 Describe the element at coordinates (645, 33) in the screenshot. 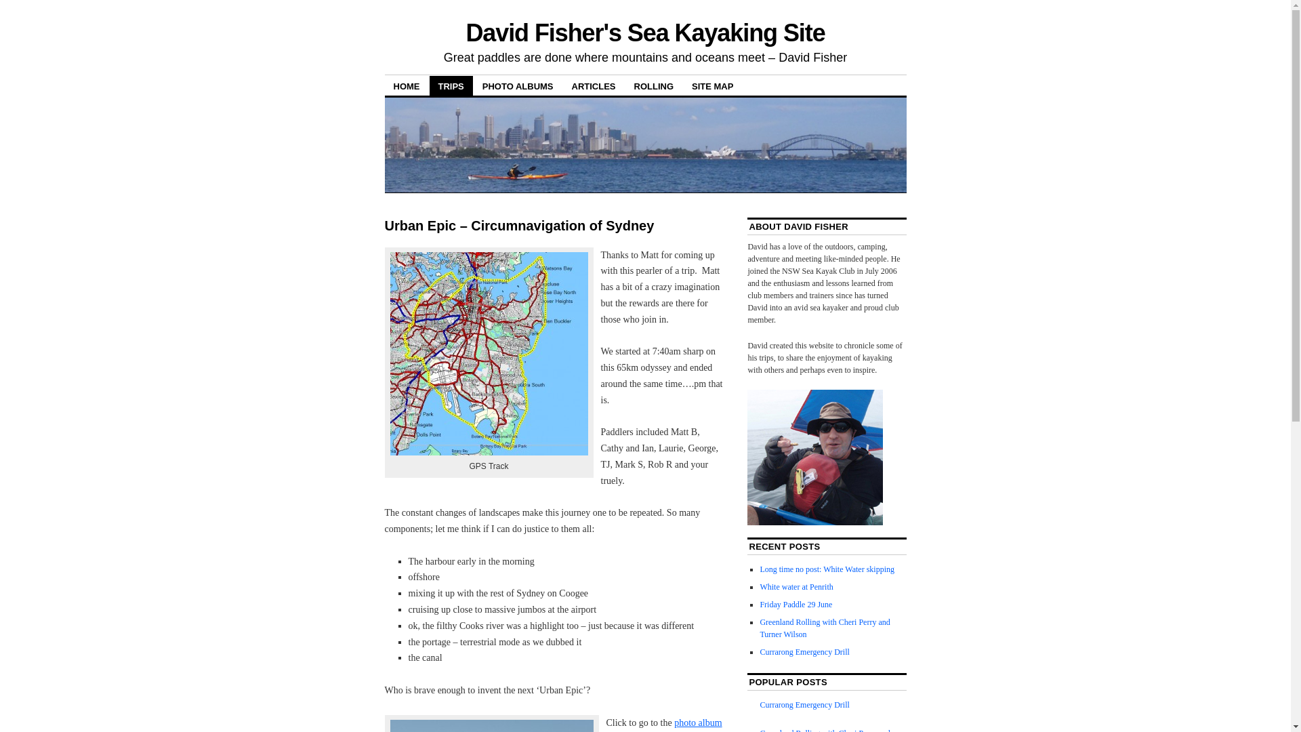

I see `David Fisher's Sea Kayaking Site` at that location.